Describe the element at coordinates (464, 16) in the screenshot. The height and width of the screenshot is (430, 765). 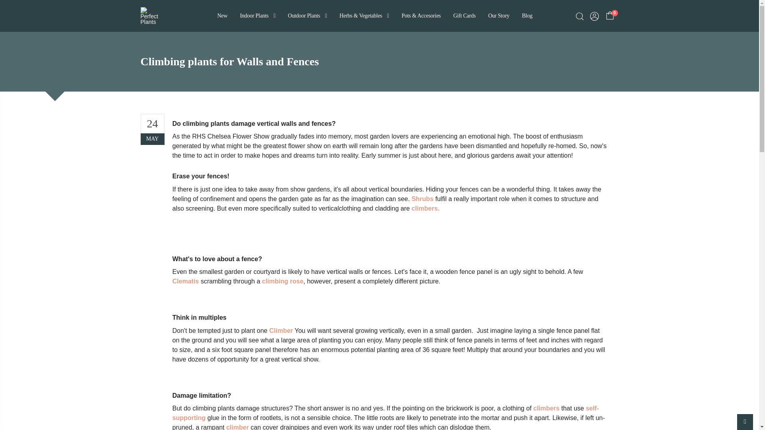
I see `Gift Cards` at that location.